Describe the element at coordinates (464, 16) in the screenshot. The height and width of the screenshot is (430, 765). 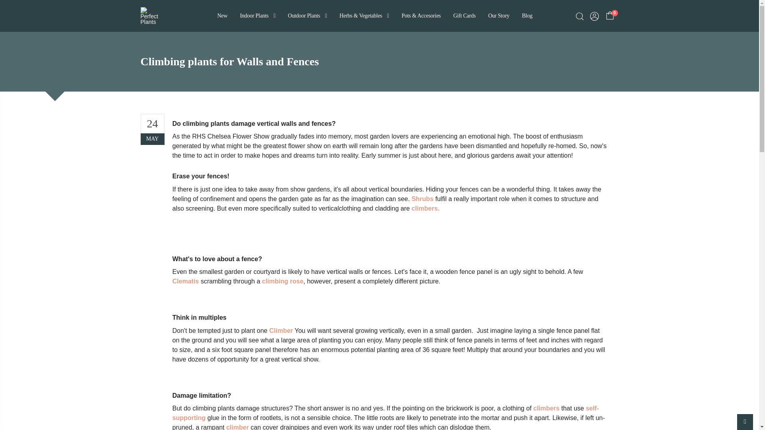
I see `Gift Cards` at that location.